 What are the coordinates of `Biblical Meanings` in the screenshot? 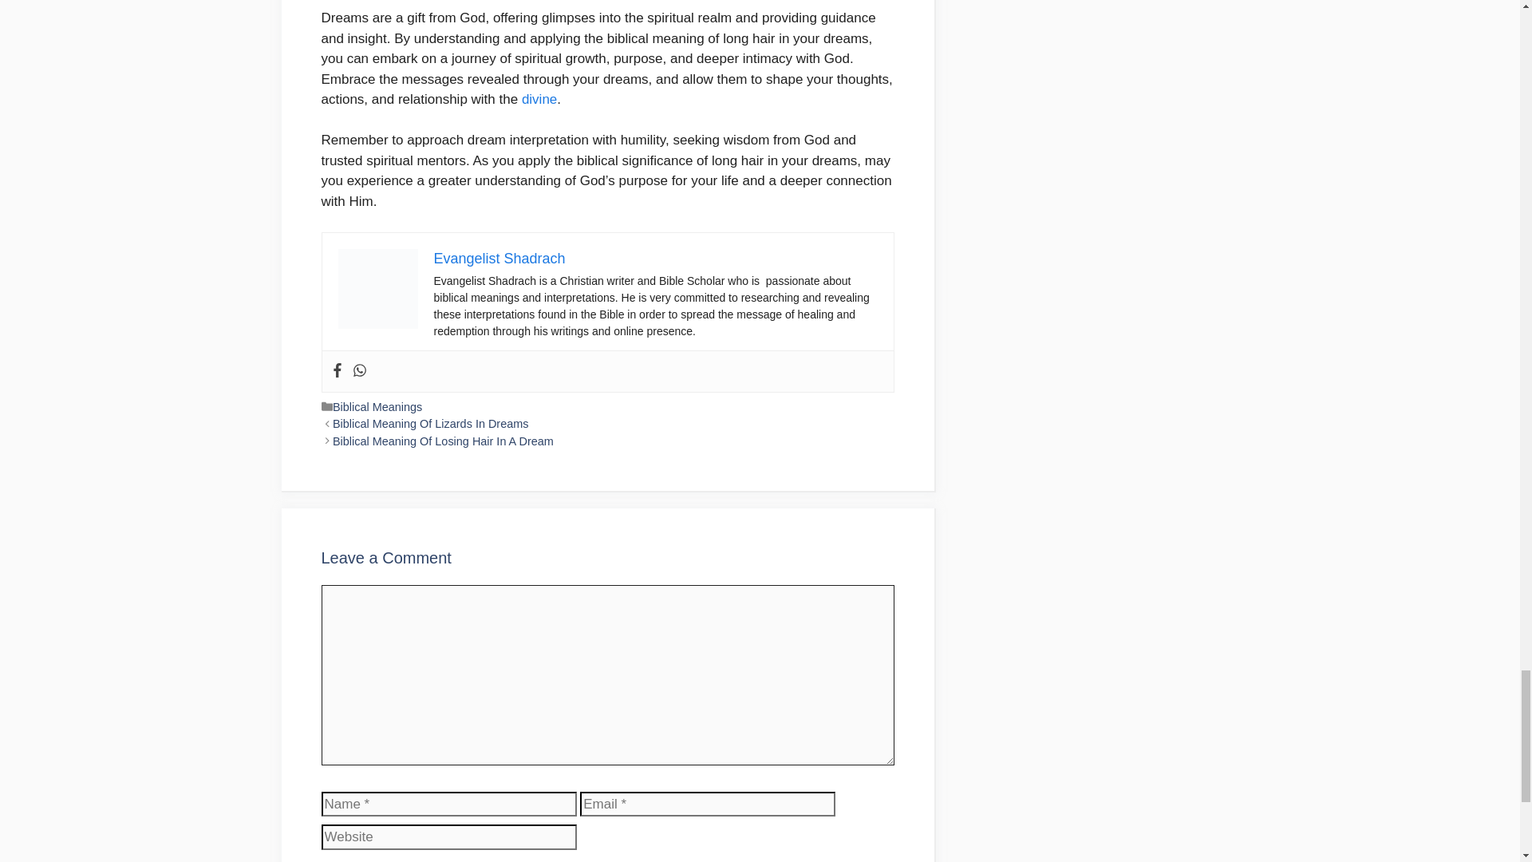 It's located at (377, 407).